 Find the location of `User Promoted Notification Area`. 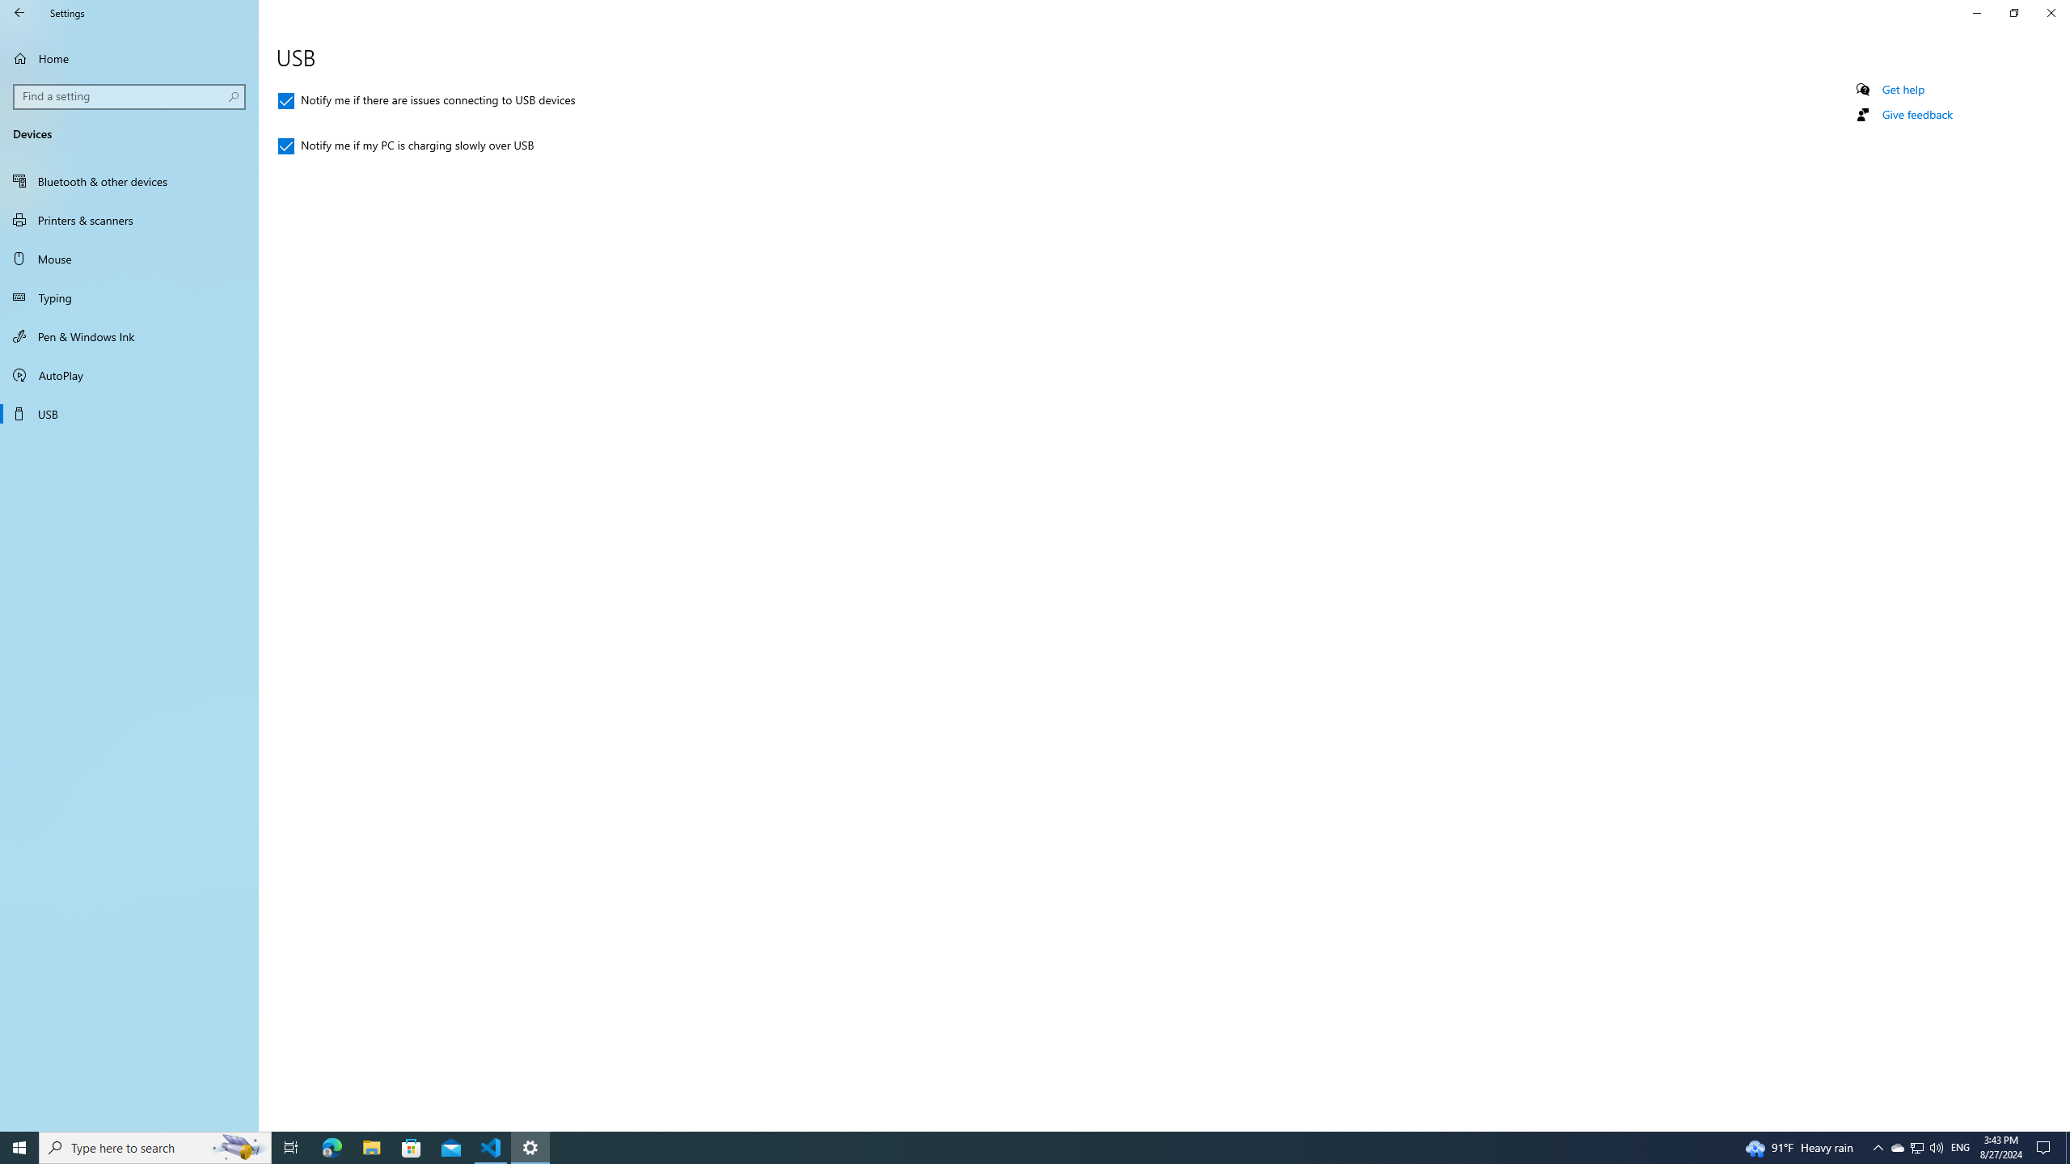

User Promoted Notification Area is located at coordinates (1916, 1148).